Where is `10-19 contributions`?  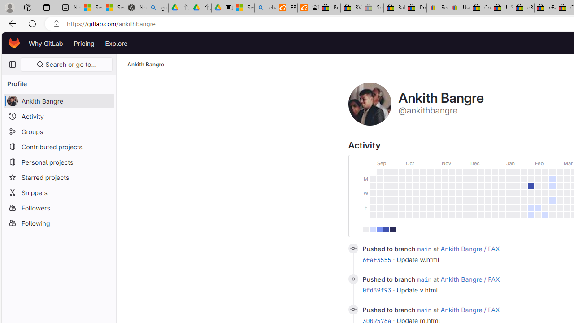
10-19 contributions is located at coordinates (379, 229).